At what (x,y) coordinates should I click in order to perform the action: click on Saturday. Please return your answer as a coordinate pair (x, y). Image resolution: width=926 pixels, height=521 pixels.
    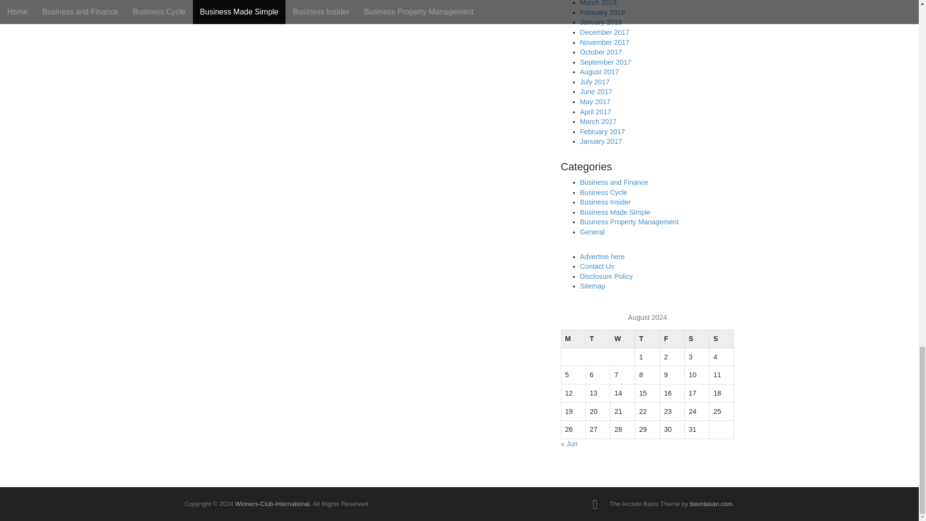
    Looking at the image, I should click on (696, 339).